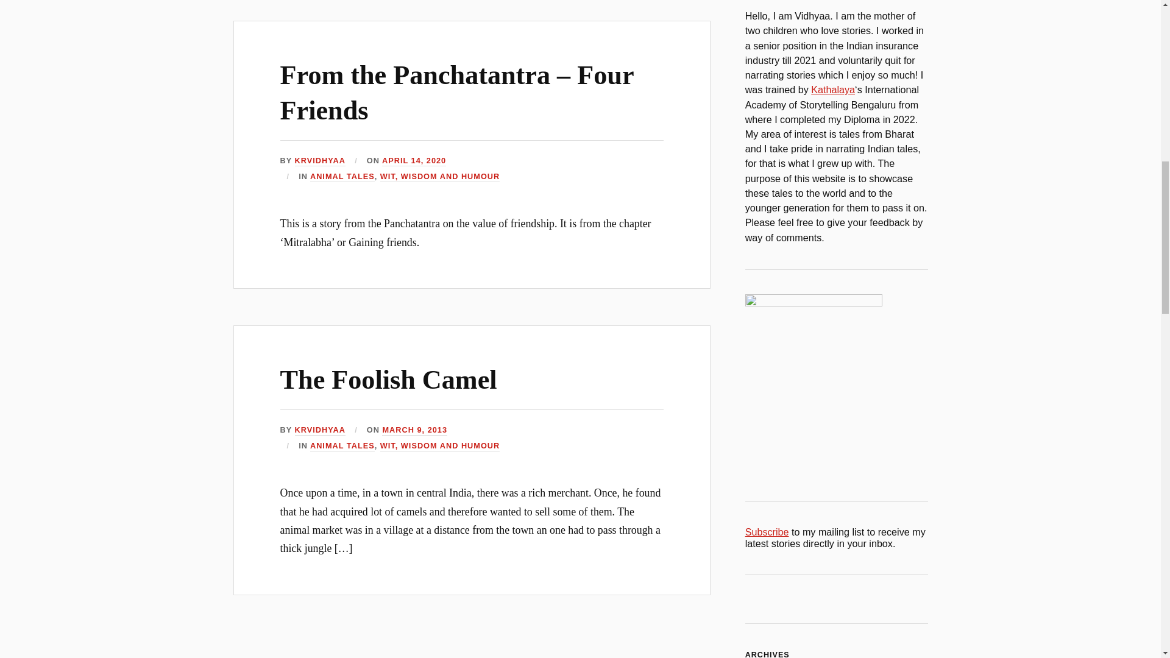  Describe the element at coordinates (832, 89) in the screenshot. I see `Kathalaya` at that location.